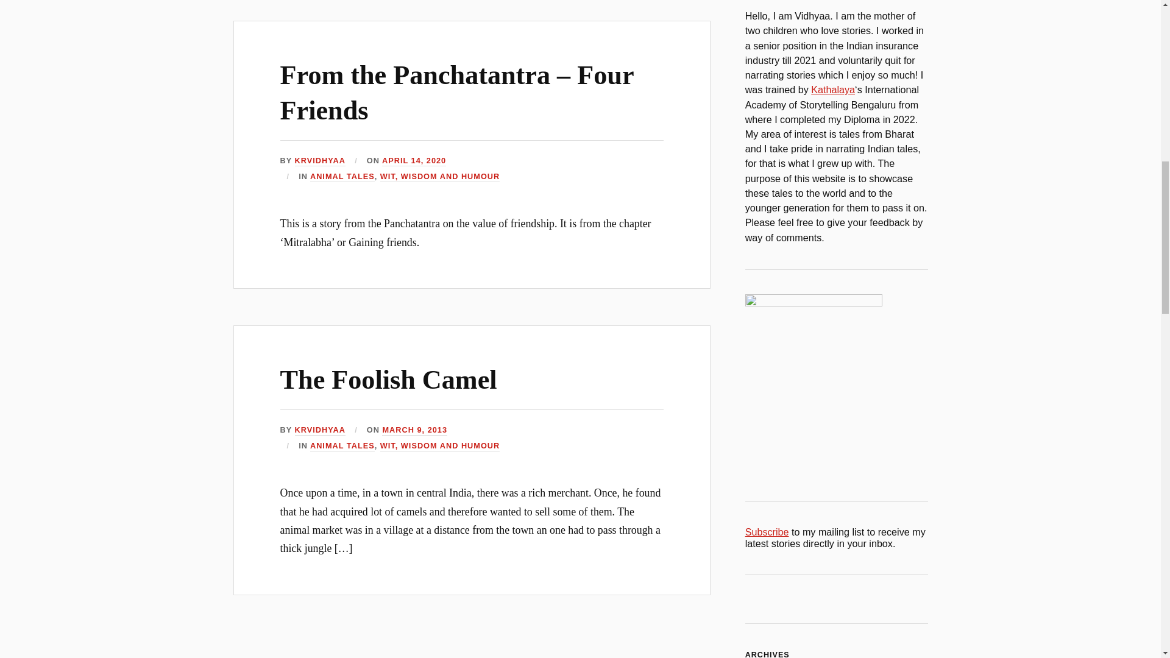  Describe the element at coordinates (832, 89) in the screenshot. I see `Kathalaya` at that location.